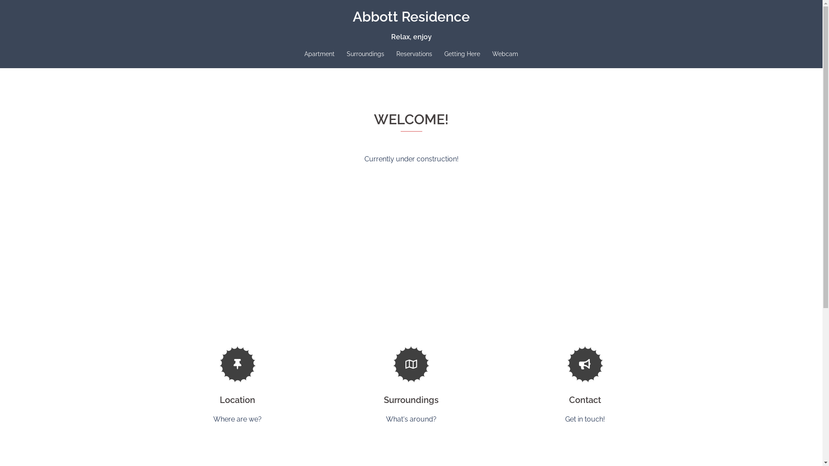  Describe the element at coordinates (585, 400) in the screenshot. I see `Contact` at that location.